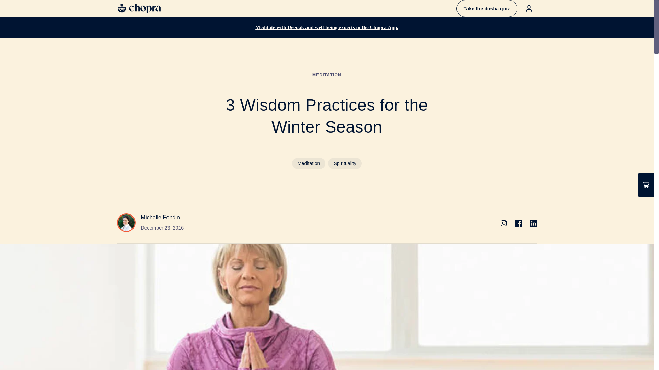 This screenshot has width=659, height=370. I want to click on Skip to content, so click(21, 8).